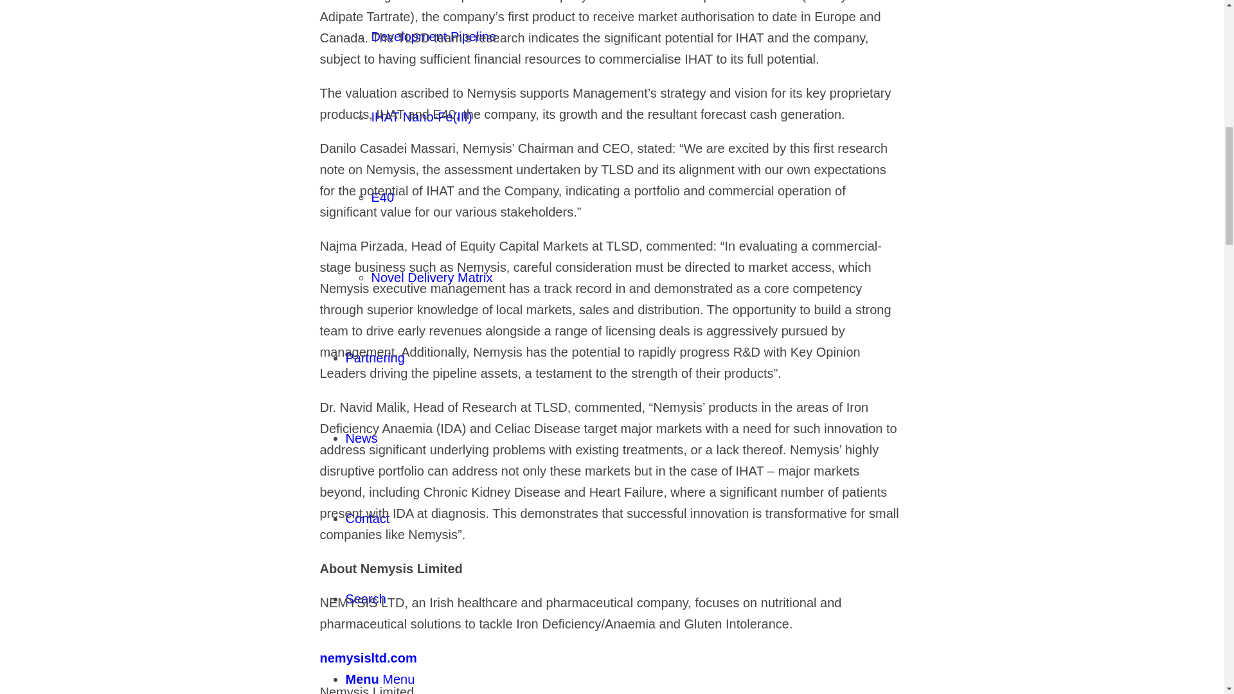 The image size is (1234, 694). What do you see at coordinates (368, 518) in the screenshot?
I see `Contact` at bounding box center [368, 518].